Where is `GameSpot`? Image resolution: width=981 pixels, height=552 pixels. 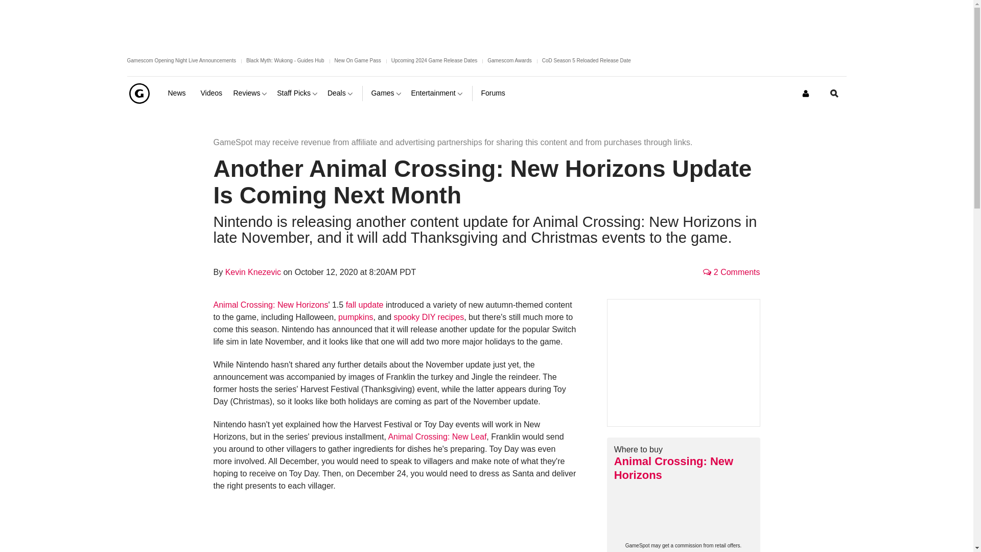
GameSpot is located at coordinates (138, 93).